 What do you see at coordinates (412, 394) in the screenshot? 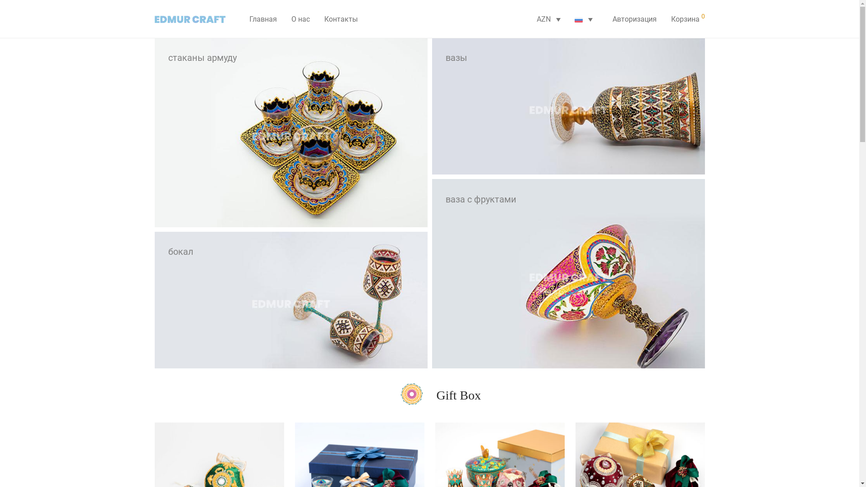
I see `p` at bounding box center [412, 394].